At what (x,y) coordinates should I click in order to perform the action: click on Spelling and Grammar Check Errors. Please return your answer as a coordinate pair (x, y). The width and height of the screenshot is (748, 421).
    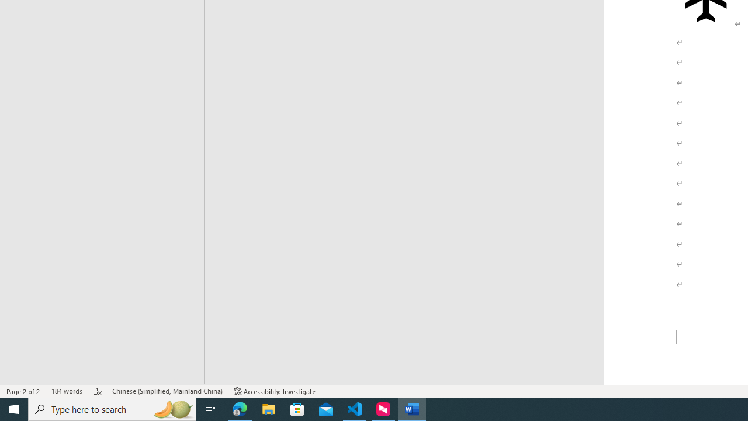
    Looking at the image, I should click on (98, 391).